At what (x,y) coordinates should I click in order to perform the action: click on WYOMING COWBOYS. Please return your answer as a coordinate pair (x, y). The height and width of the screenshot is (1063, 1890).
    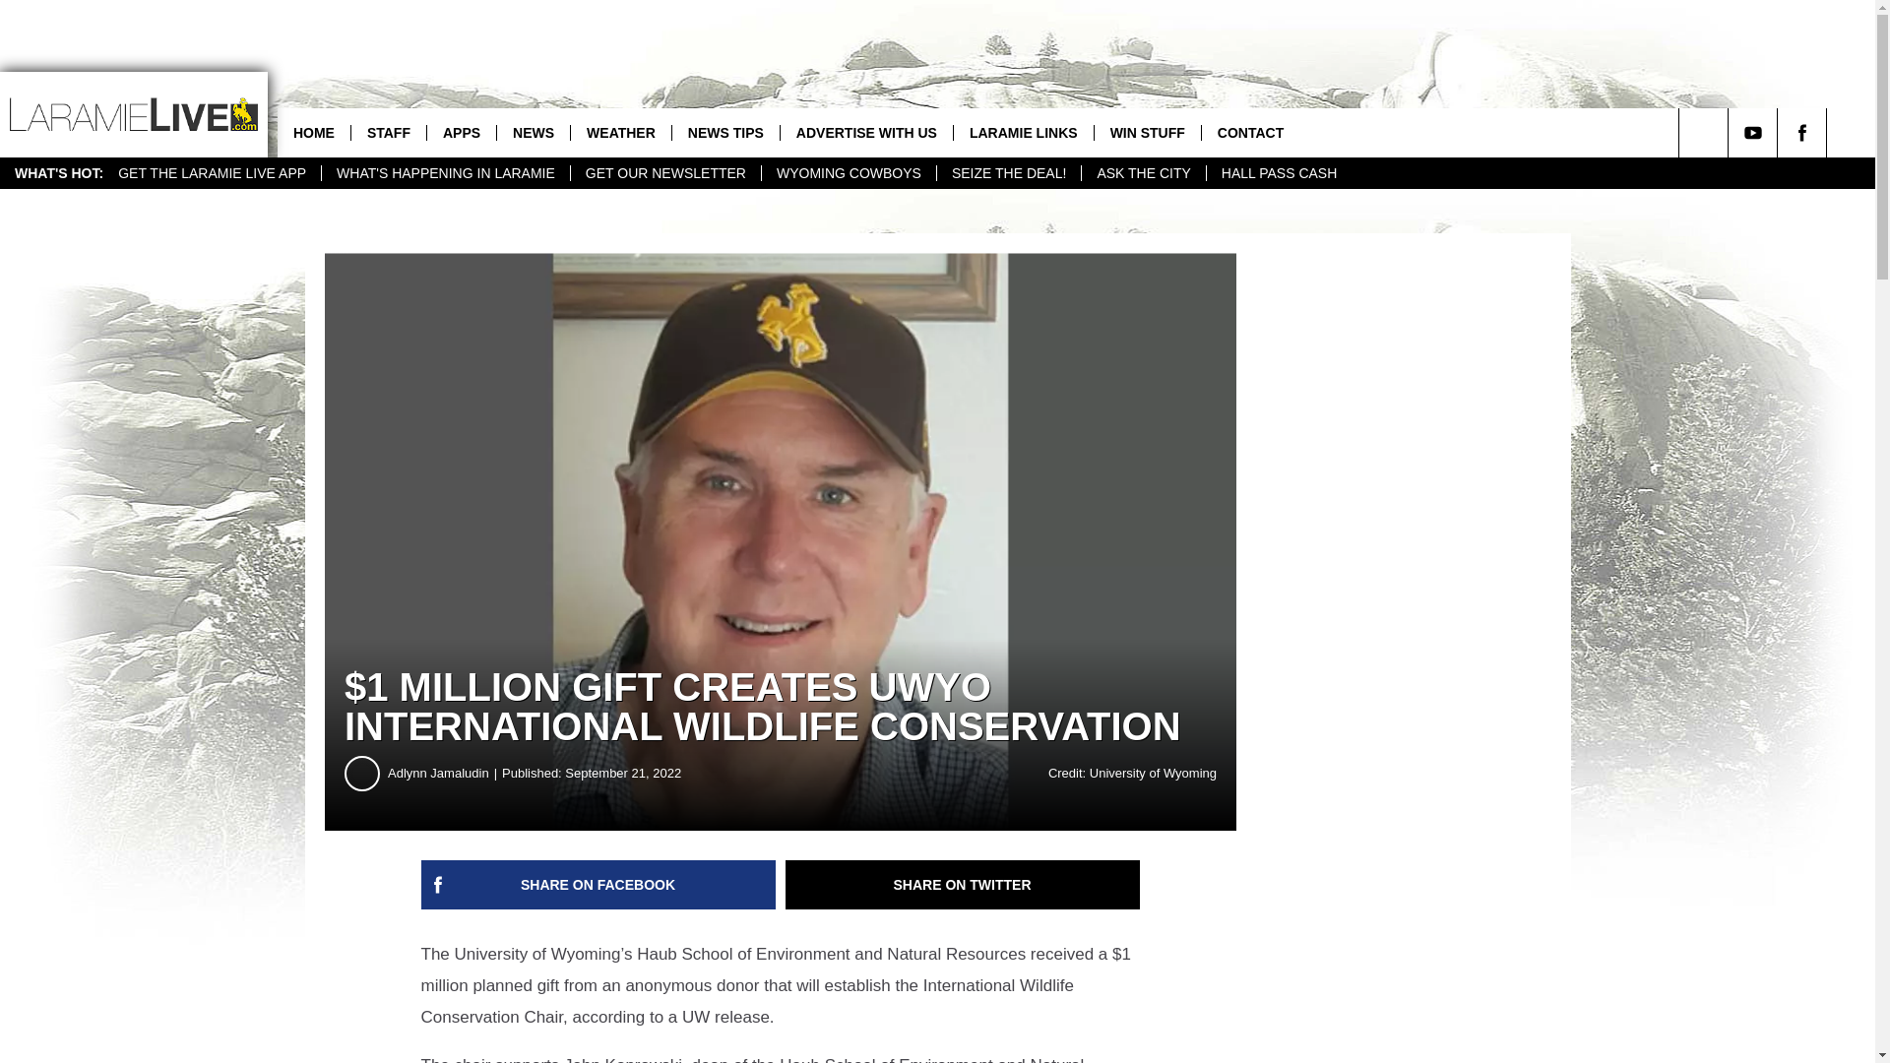
    Looking at the image, I should click on (849, 173).